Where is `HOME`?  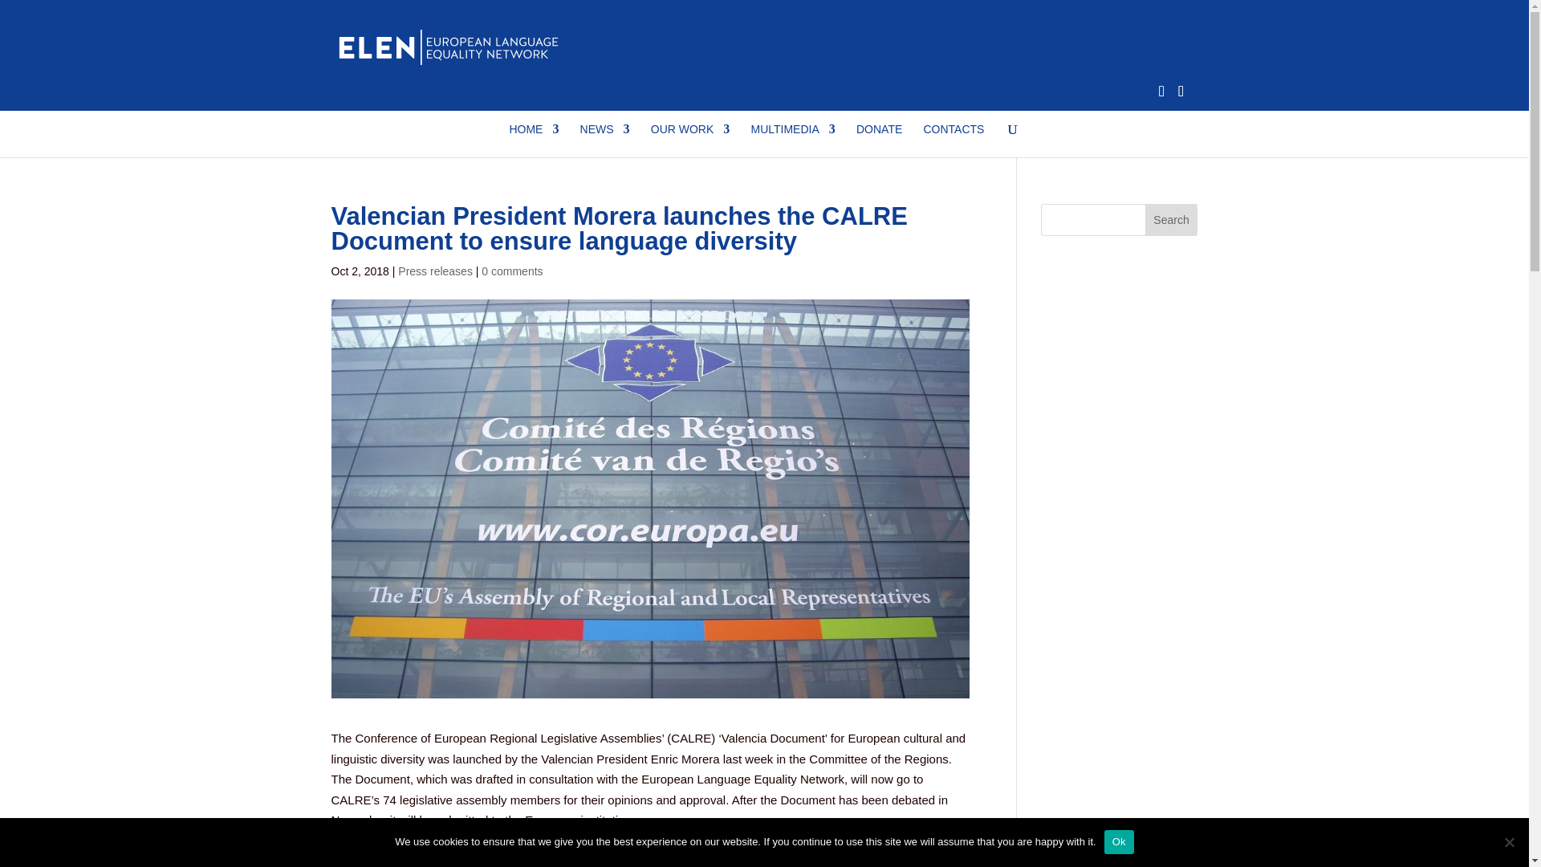 HOME is located at coordinates (533, 140).